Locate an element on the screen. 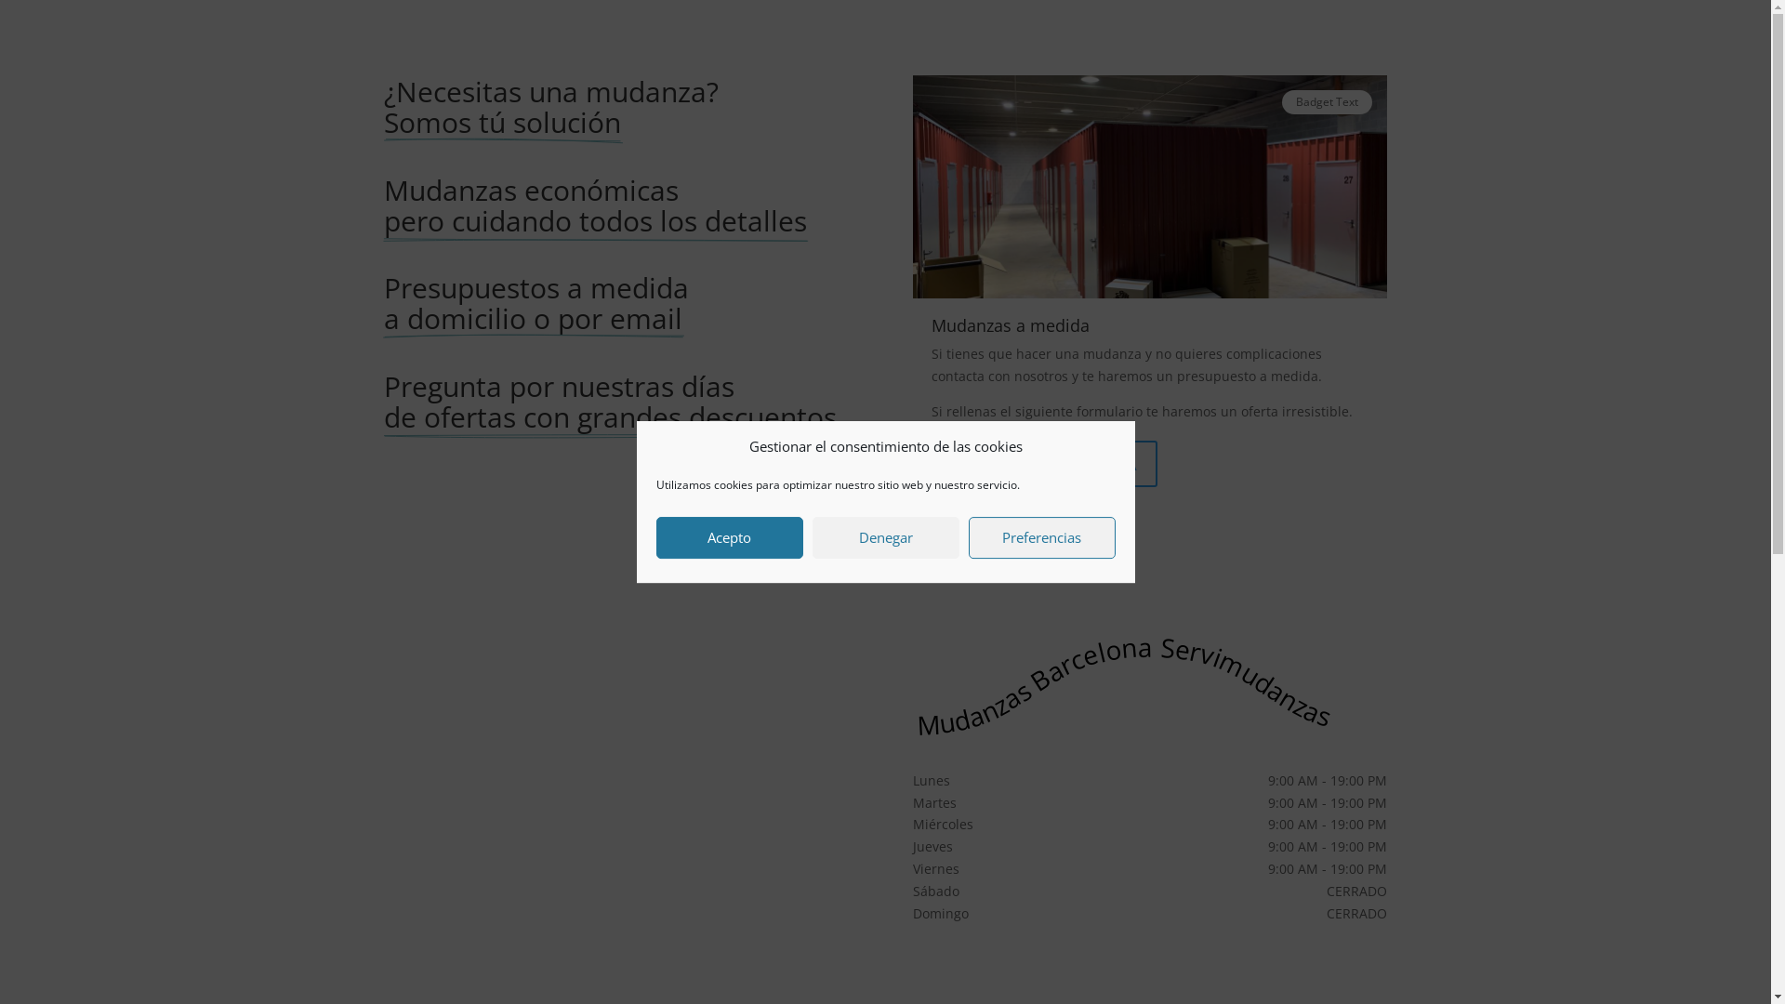 This screenshot has height=1004, width=1785. RECLAMA TU OFERTA is located at coordinates (1045, 464).